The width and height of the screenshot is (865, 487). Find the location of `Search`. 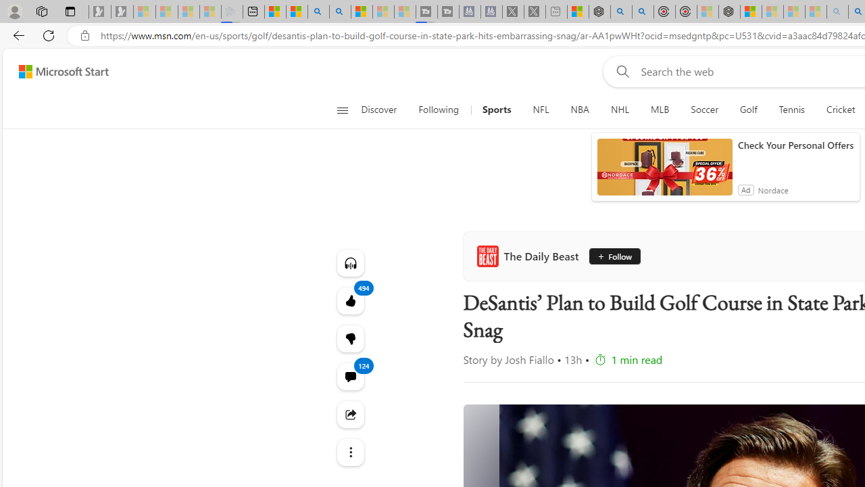

Search is located at coordinates (339, 12).